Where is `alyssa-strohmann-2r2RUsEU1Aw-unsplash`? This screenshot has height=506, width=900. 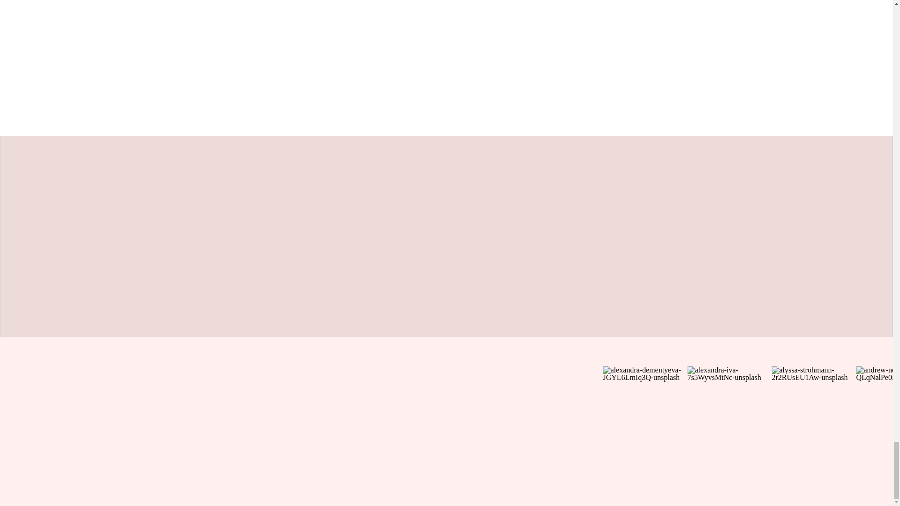
alyssa-strohmann-2r2RUsEU1Aw-unsplash is located at coordinates (813, 409).